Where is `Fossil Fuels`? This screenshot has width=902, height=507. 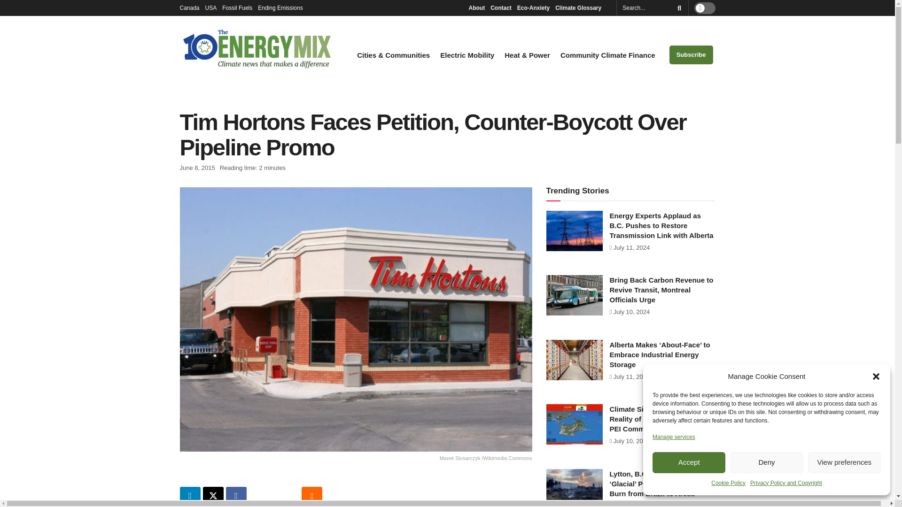
Fossil Fuels is located at coordinates (237, 8).